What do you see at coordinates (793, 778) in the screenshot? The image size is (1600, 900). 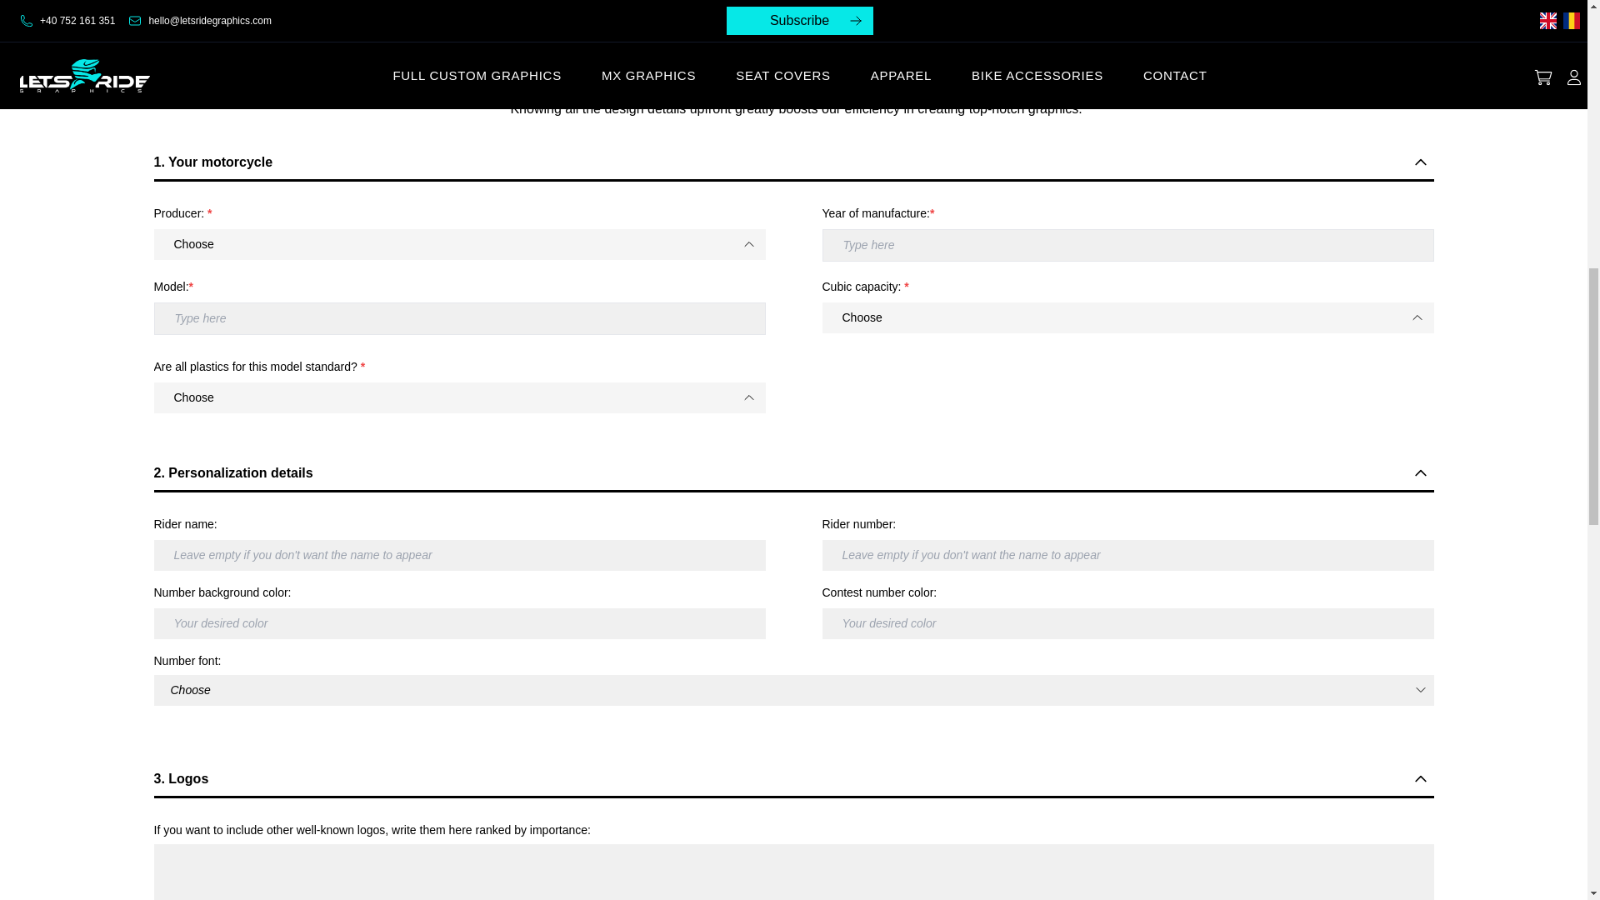 I see `3. Logos` at bounding box center [793, 778].